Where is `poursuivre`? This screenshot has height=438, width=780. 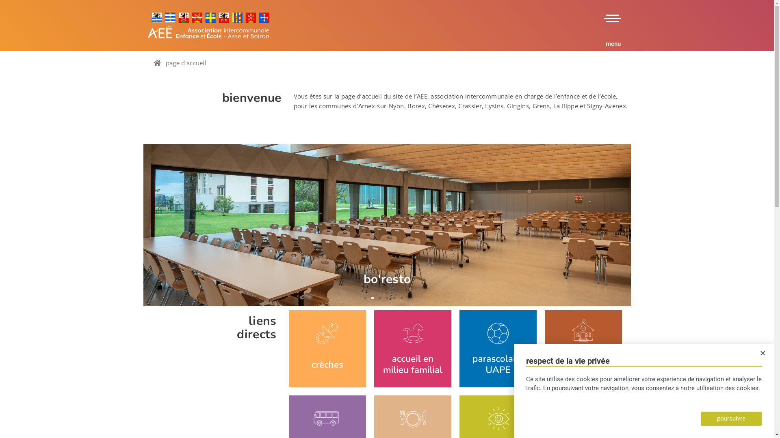
poursuivre is located at coordinates (731, 419).